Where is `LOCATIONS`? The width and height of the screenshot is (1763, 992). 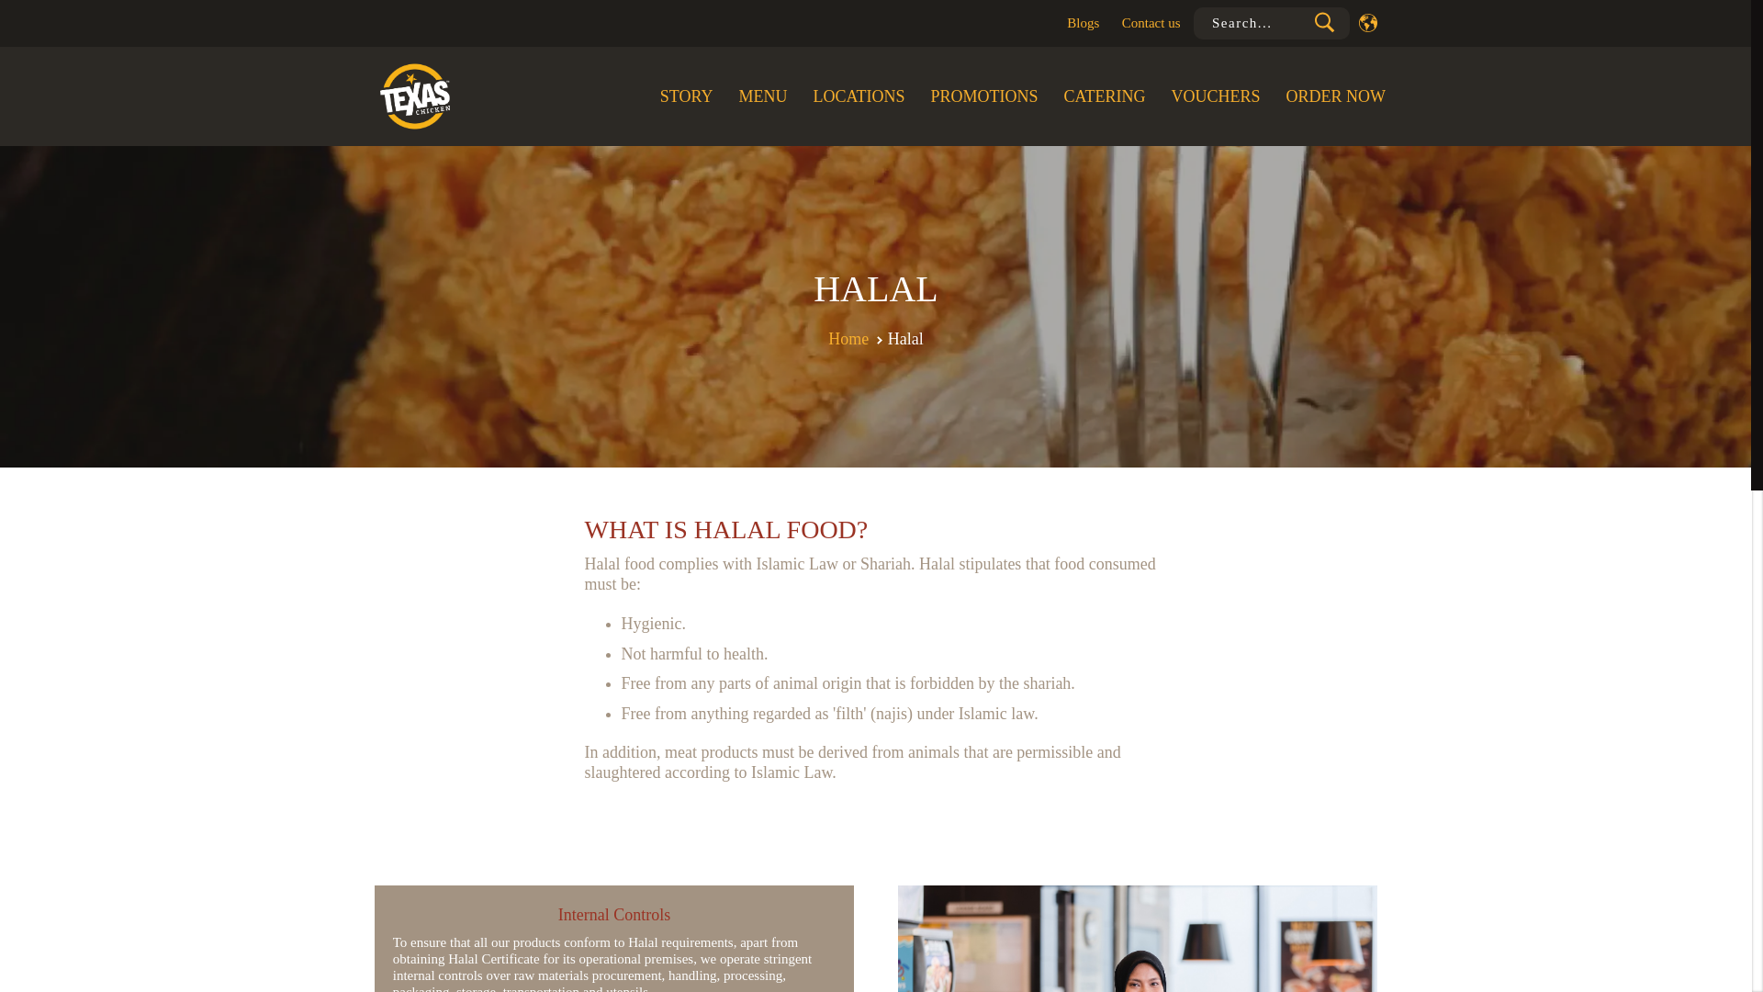 LOCATIONS is located at coordinates (858, 96).